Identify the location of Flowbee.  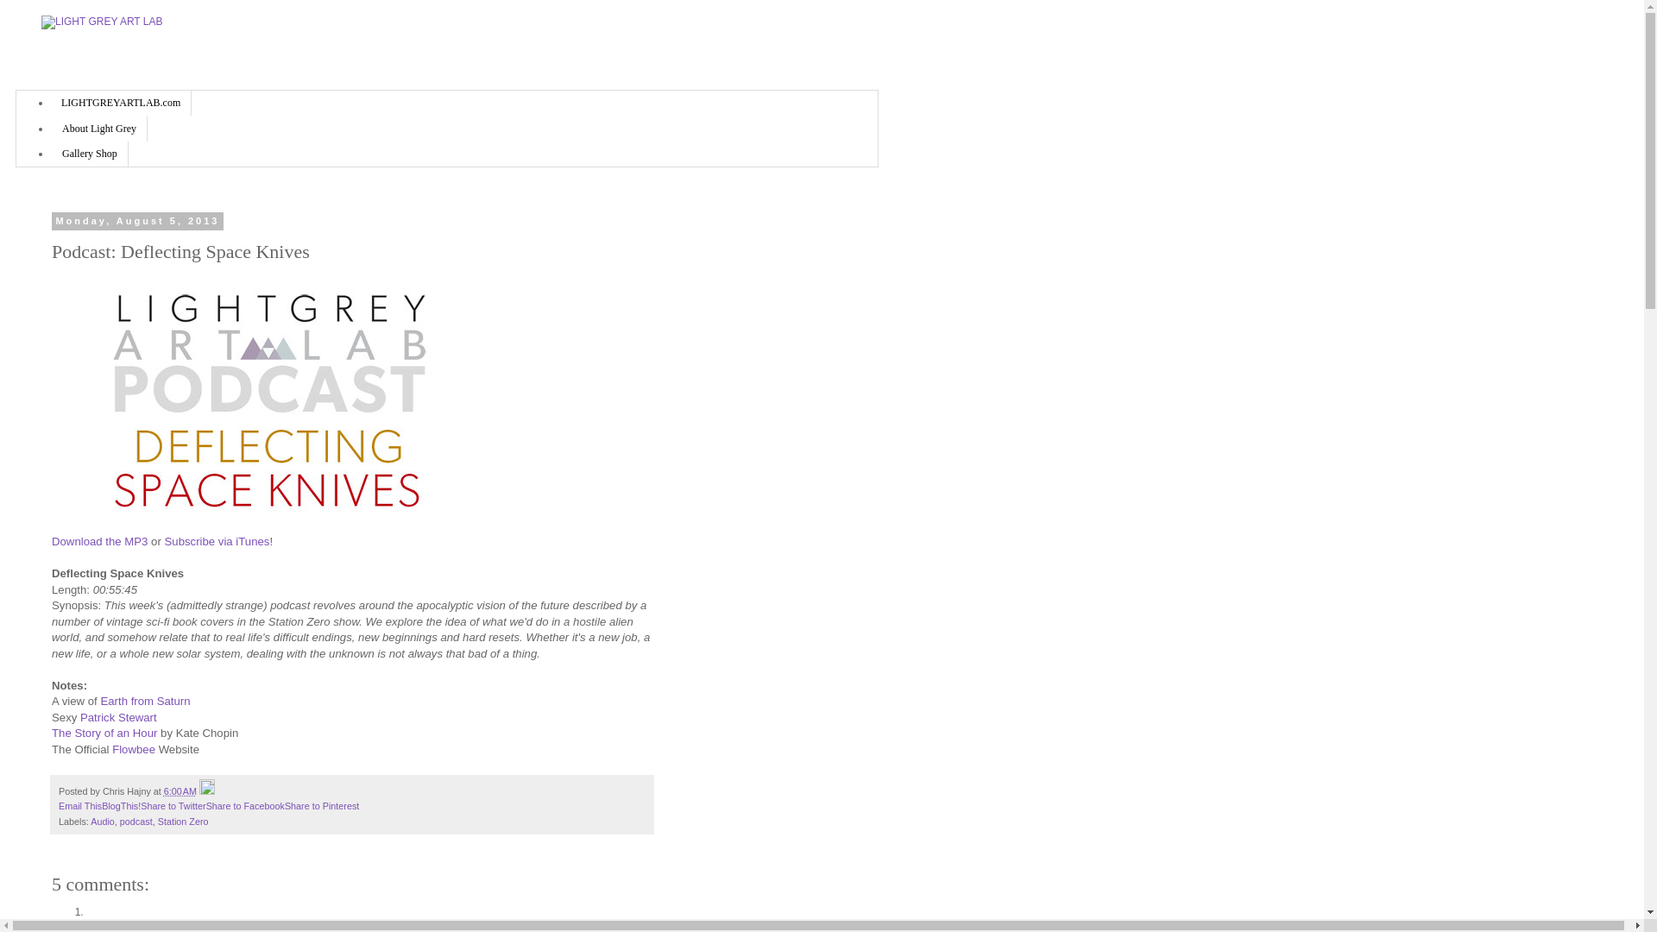
(134, 749).